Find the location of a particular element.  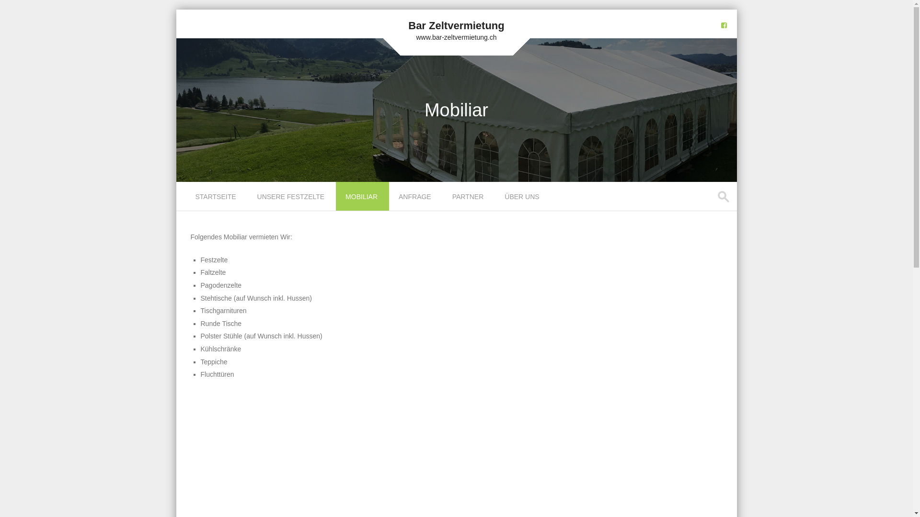

STARTSEITE is located at coordinates (217, 196).